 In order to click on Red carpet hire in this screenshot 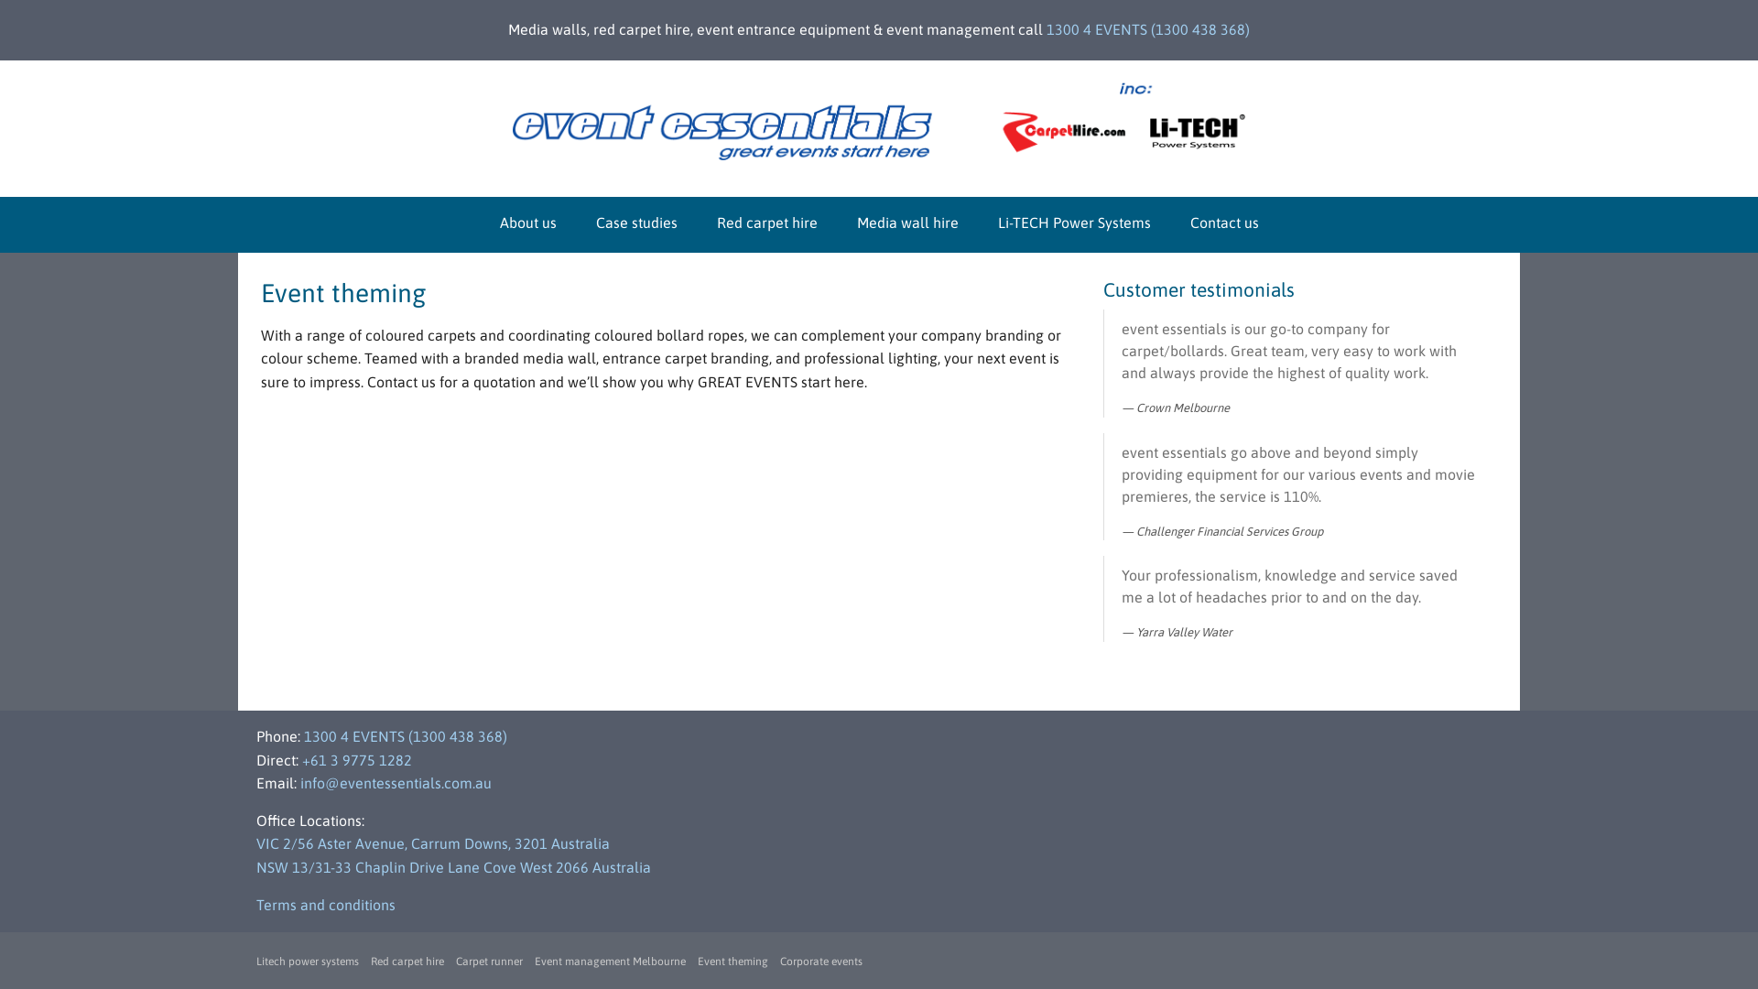, I will do `click(766, 223)`.